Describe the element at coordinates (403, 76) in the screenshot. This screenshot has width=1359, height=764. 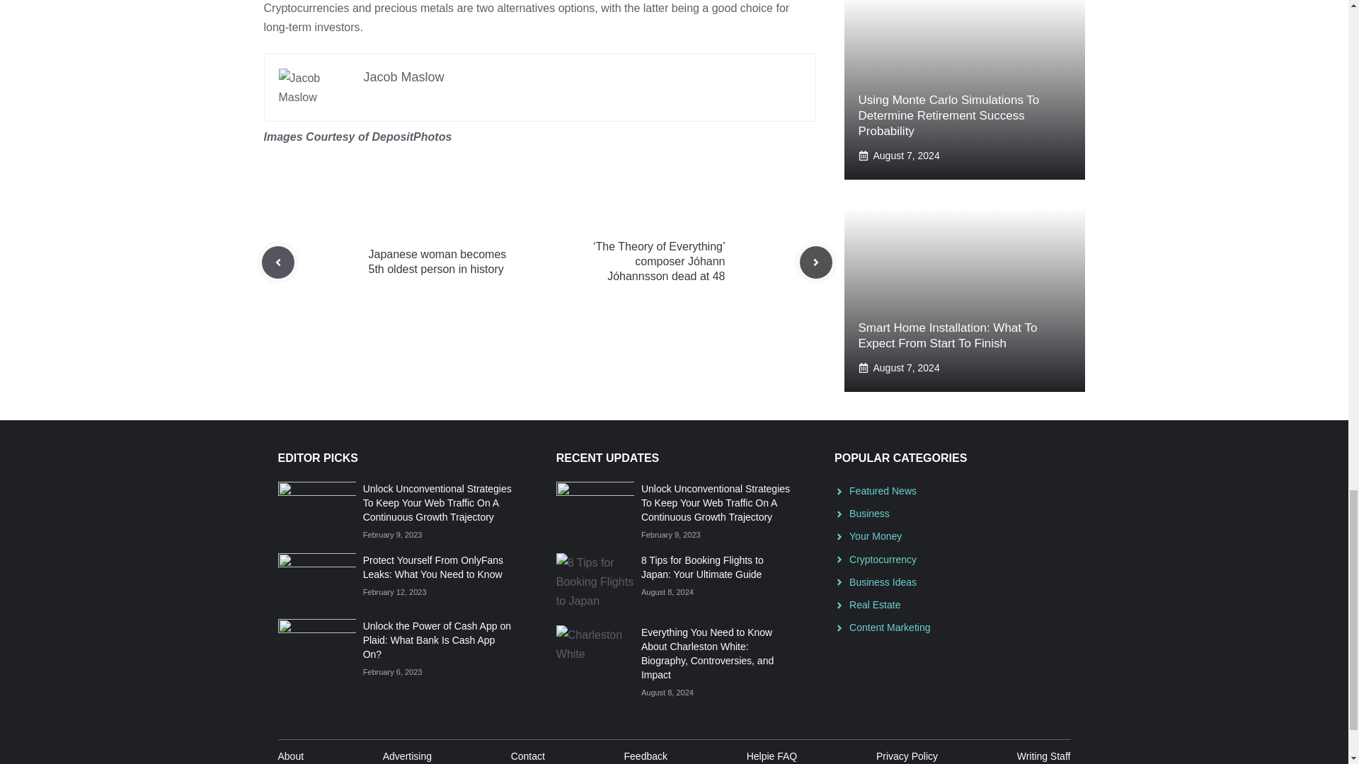
I see `Jacob Maslow` at that location.